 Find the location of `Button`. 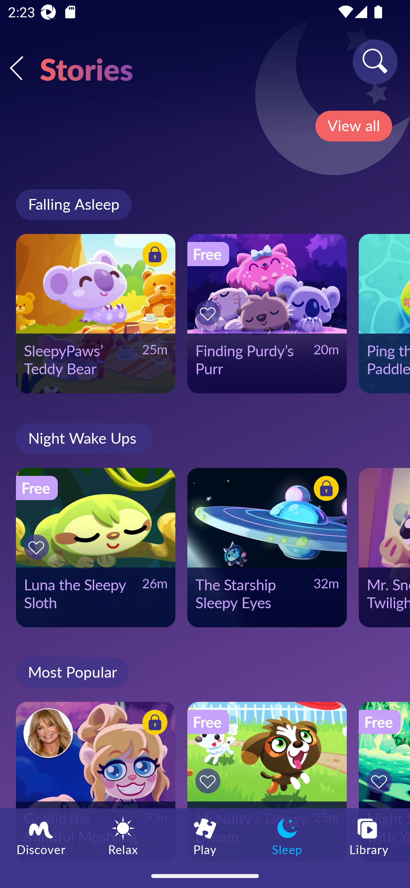

Button is located at coordinates (38, 547).